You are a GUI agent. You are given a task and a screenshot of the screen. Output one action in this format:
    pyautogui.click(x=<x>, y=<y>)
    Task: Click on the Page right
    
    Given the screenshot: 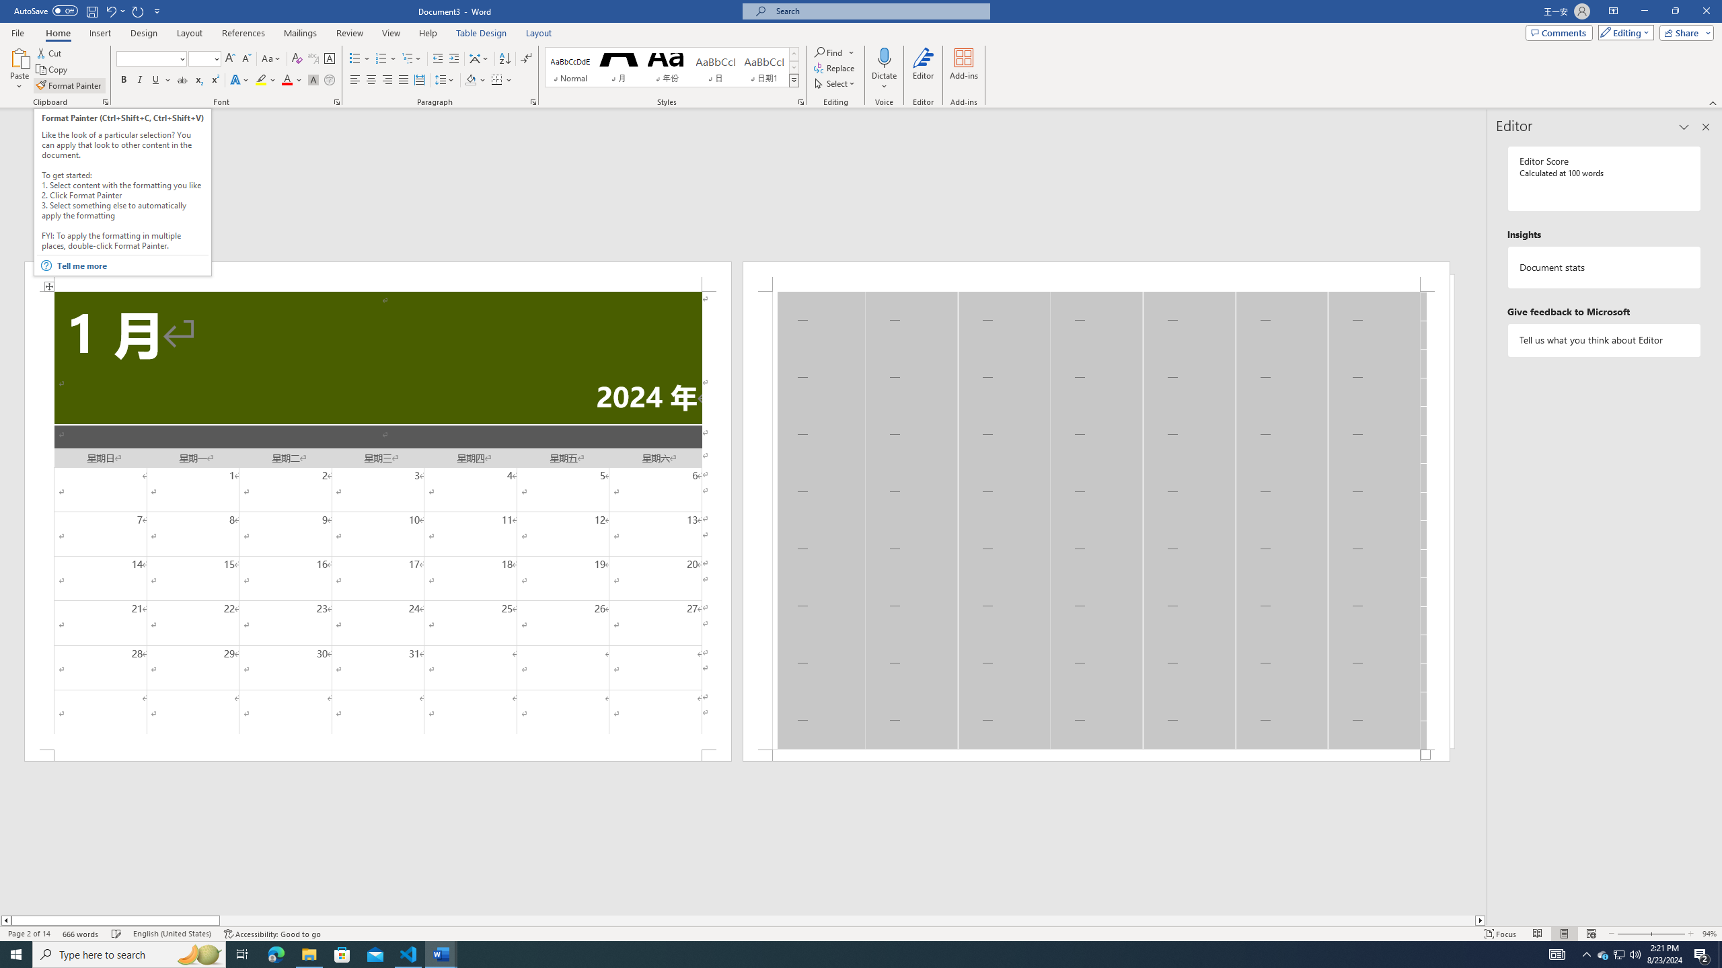 What is the action you would take?
    pyautogui.click(x=848, y=920)
    